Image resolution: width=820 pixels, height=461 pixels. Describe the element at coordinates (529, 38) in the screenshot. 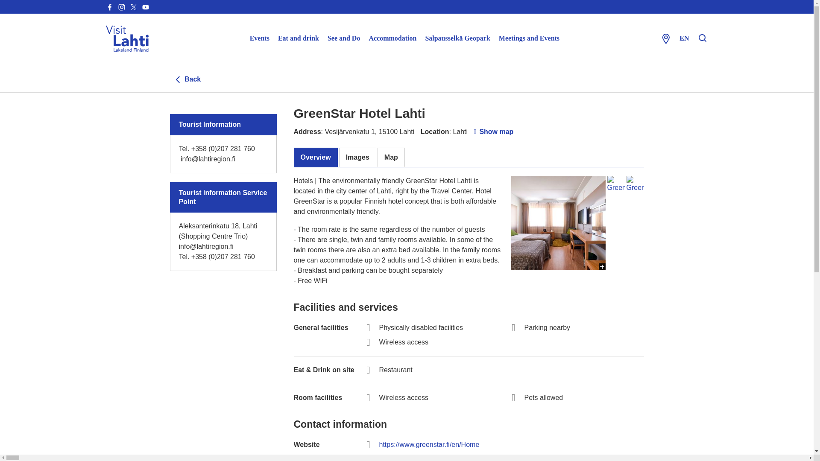

I see `Meetings and Events` at that location.